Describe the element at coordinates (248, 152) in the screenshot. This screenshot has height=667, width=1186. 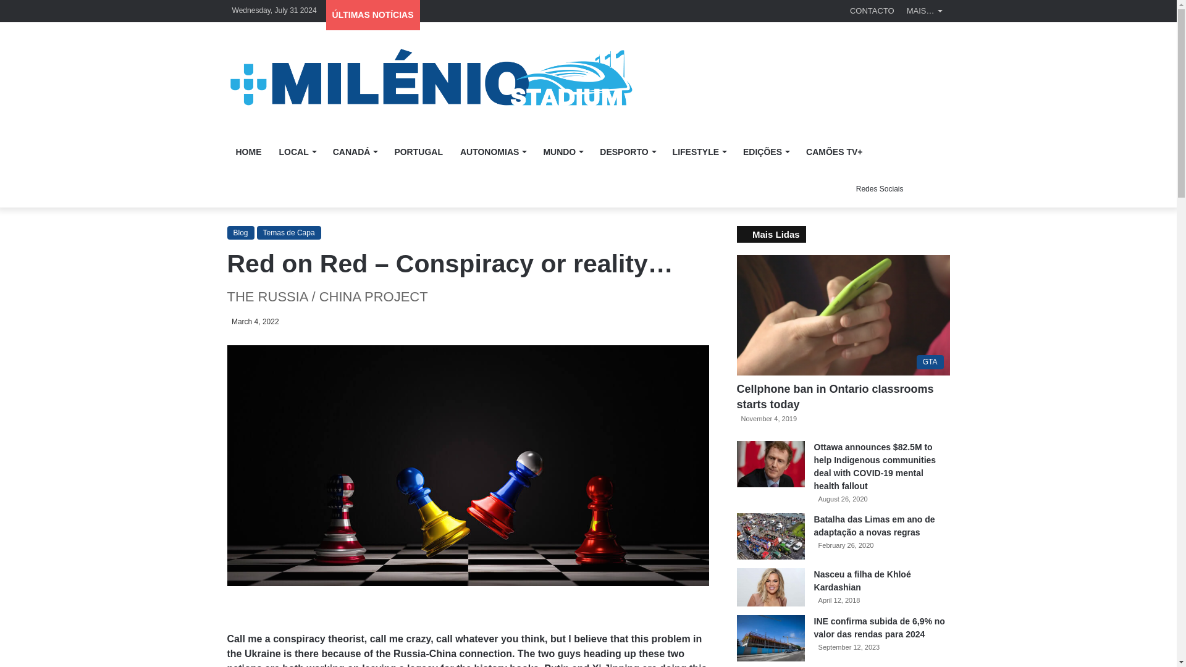
I see `HOME` at that location.